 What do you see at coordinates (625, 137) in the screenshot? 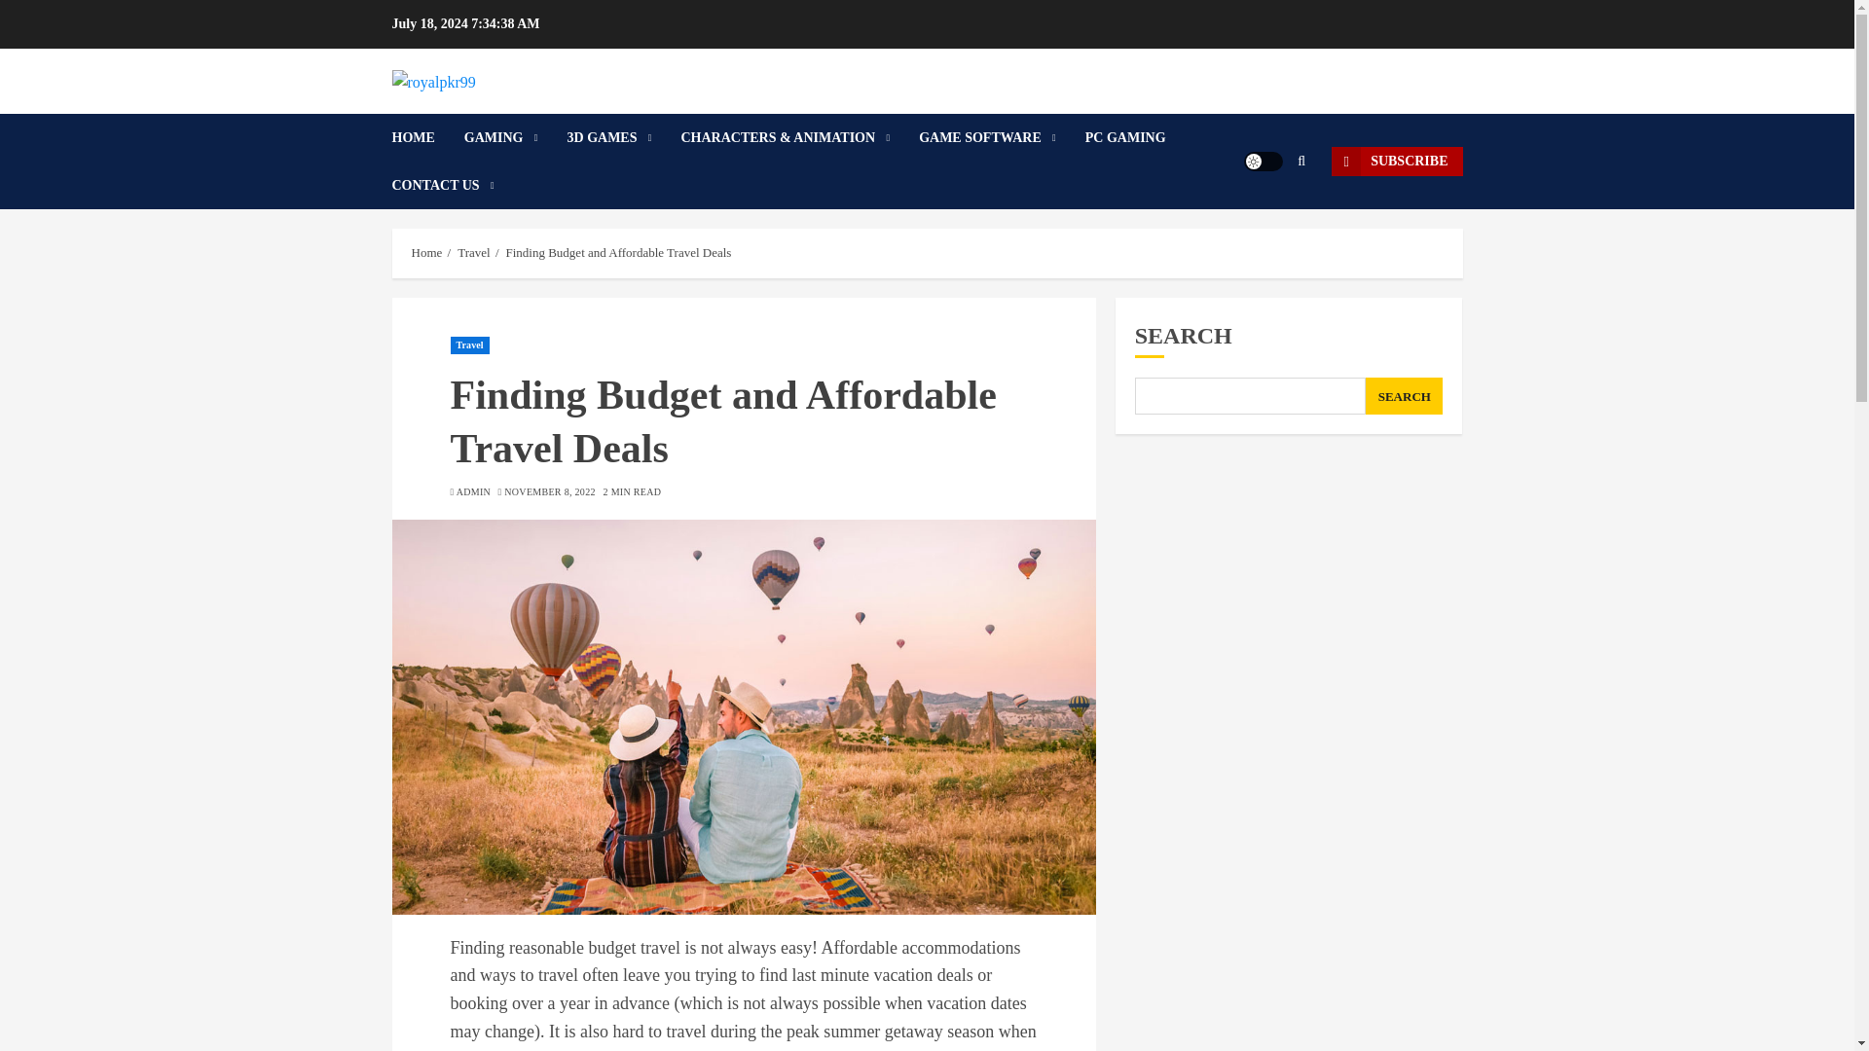
I see `3D GAMES` at bounding box center [625, 137].